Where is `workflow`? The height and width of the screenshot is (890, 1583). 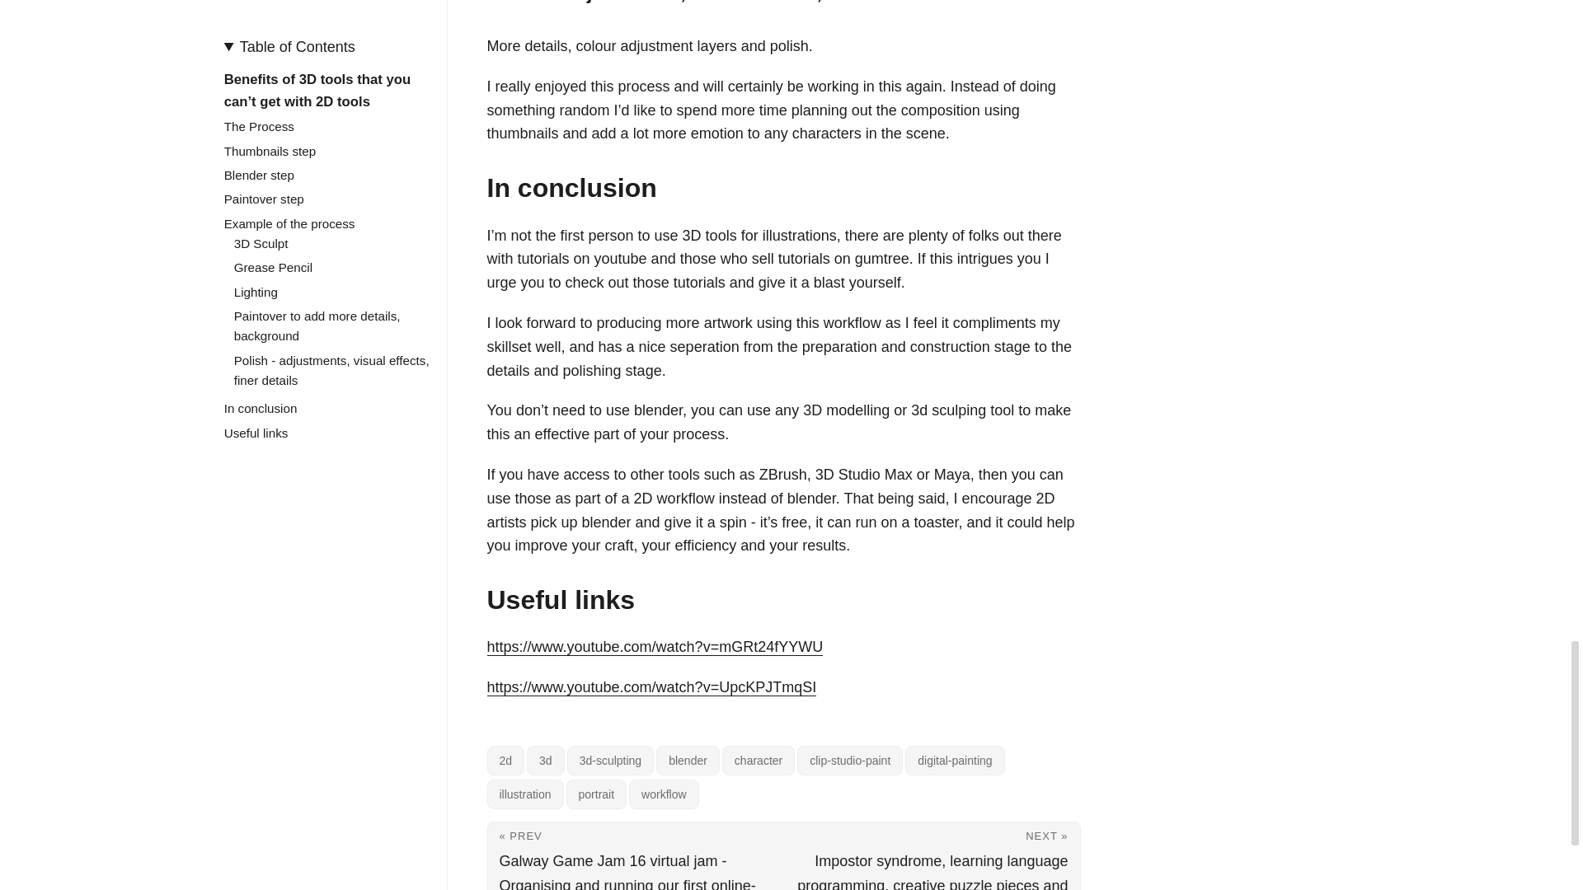 workflow is located at coordinates (663, 794).